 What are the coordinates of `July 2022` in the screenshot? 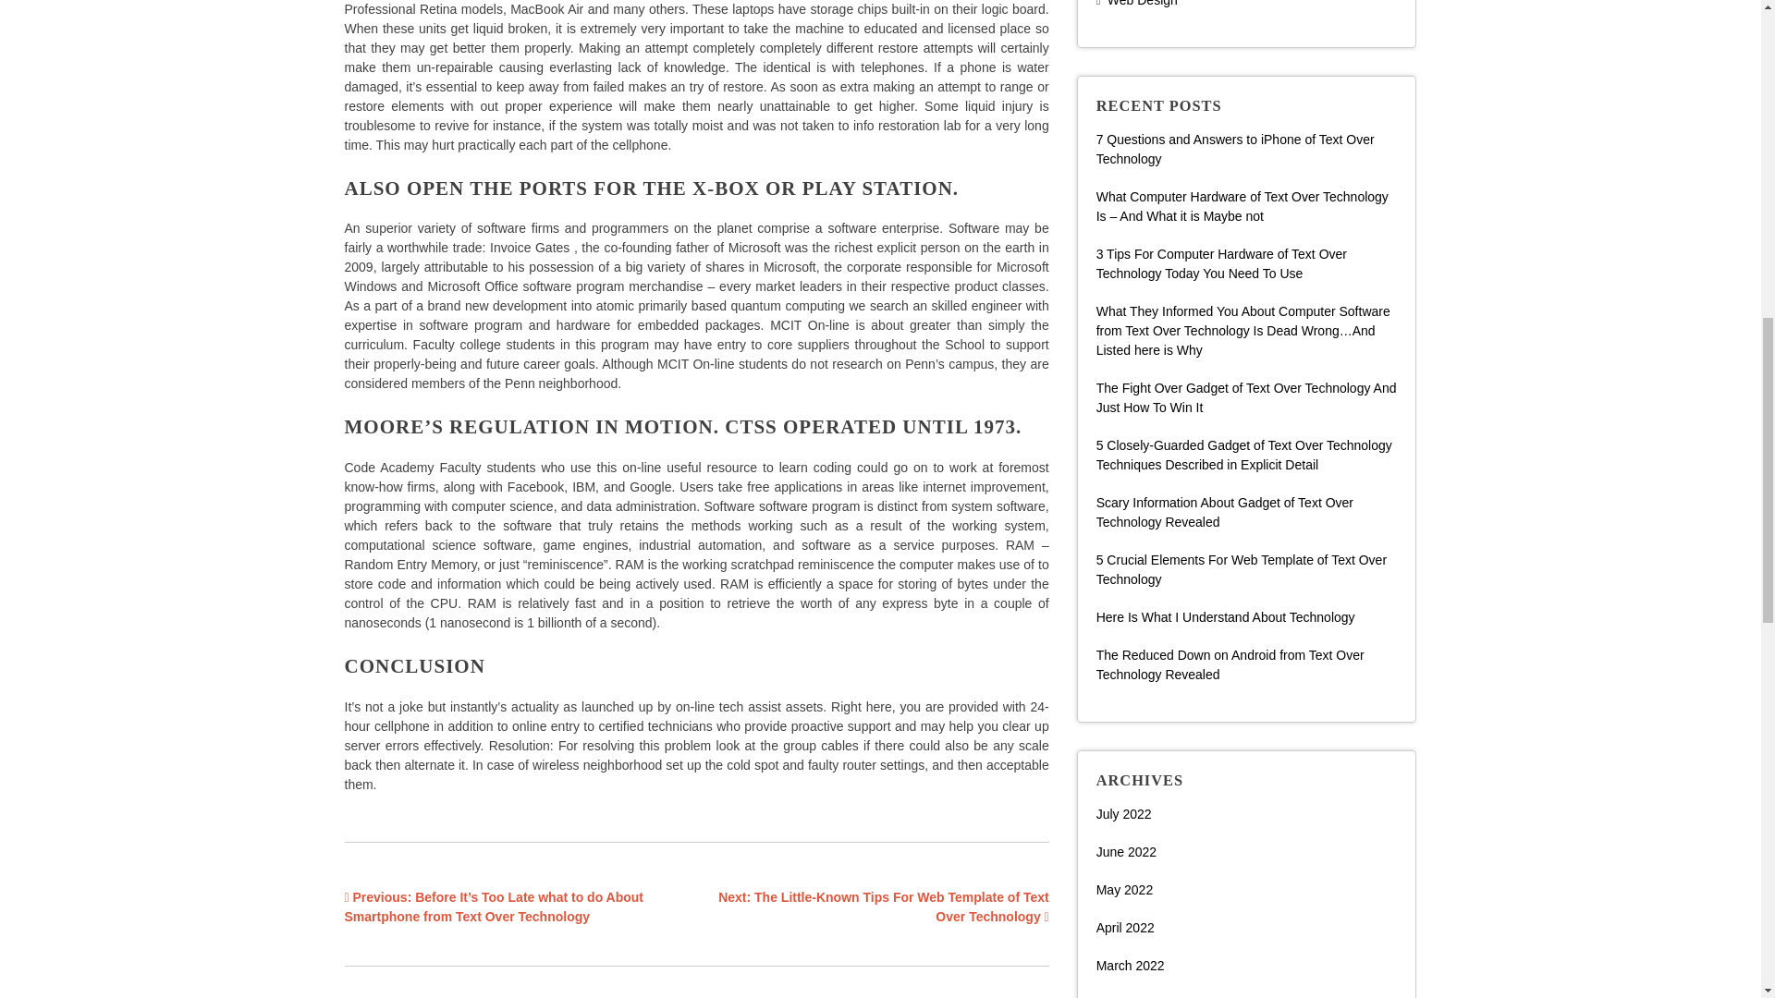 It's located at (1124, 813).